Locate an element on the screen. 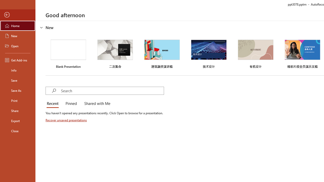  Export is located at coordinates (18, 121).